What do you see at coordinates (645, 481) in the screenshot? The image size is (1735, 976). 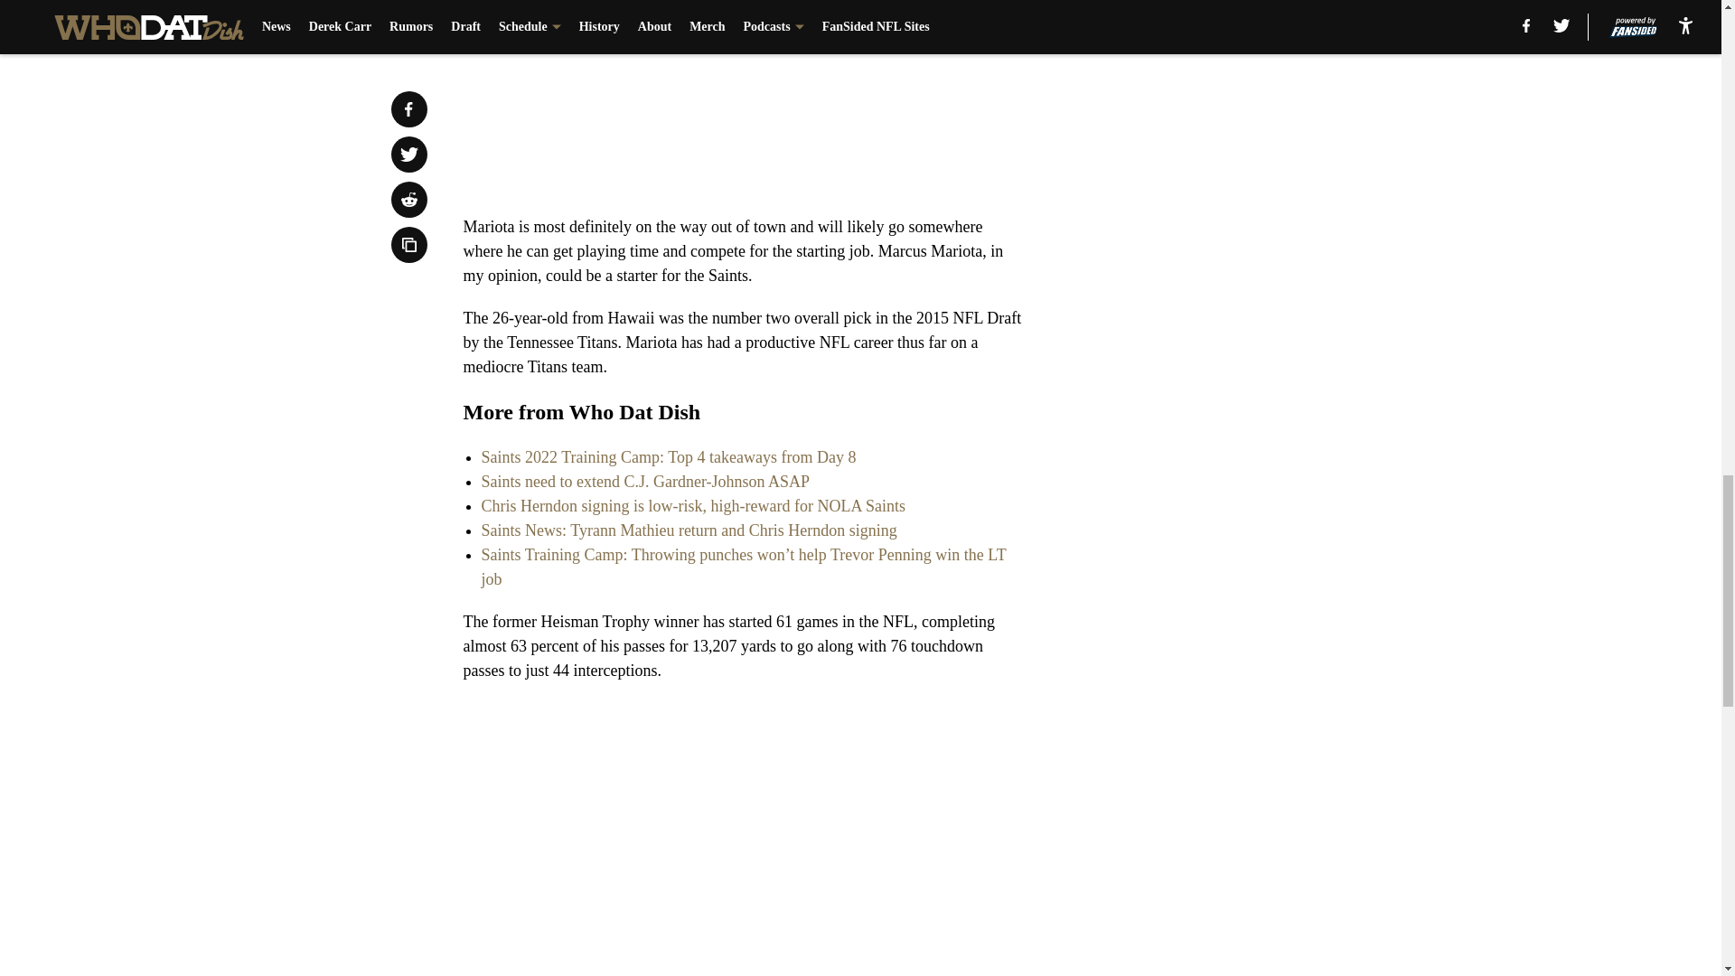 I see `Saints need to extend C.J. Gardner-Johnson ASAP` at bounding box center [645, 481].